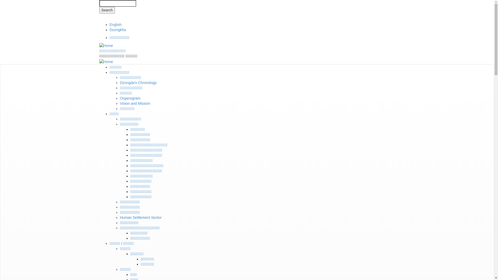 Image resolution: width=498 pixels, height=280 pixels. I want to click on Vision and Mission, so click(135, 103).